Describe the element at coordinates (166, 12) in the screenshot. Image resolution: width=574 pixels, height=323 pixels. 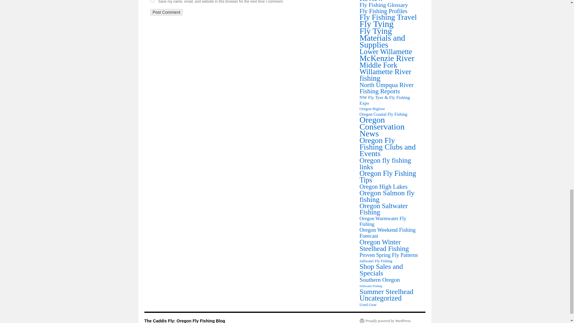
I see `Post Comment` at that location.